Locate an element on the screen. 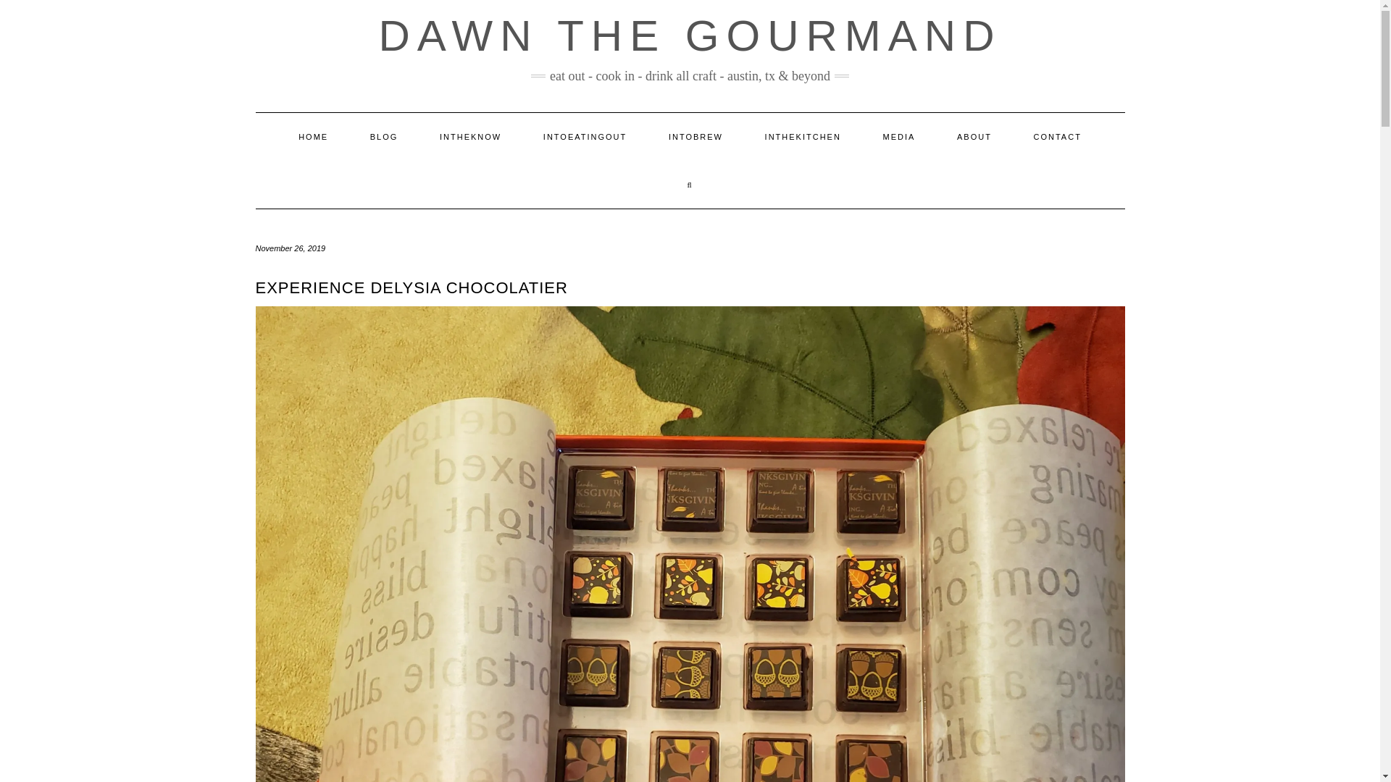 The height and width of the screenshot is (782, 1391). MEDIA is located at coordinates (899, 136).